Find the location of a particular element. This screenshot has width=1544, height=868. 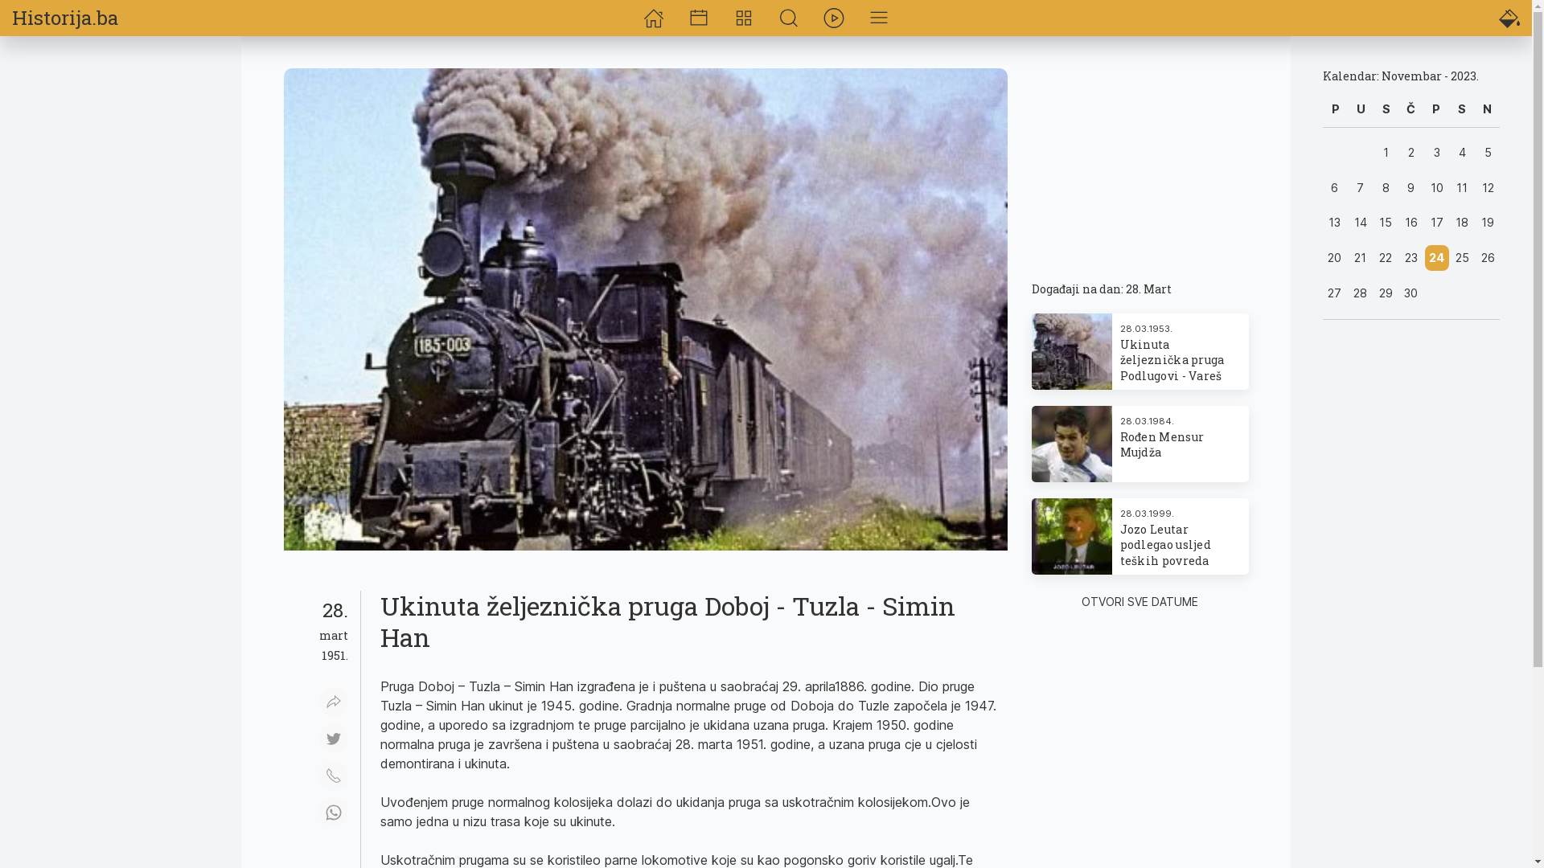

OTVORI SVE DATUME is located at coordinates (1140, 601).